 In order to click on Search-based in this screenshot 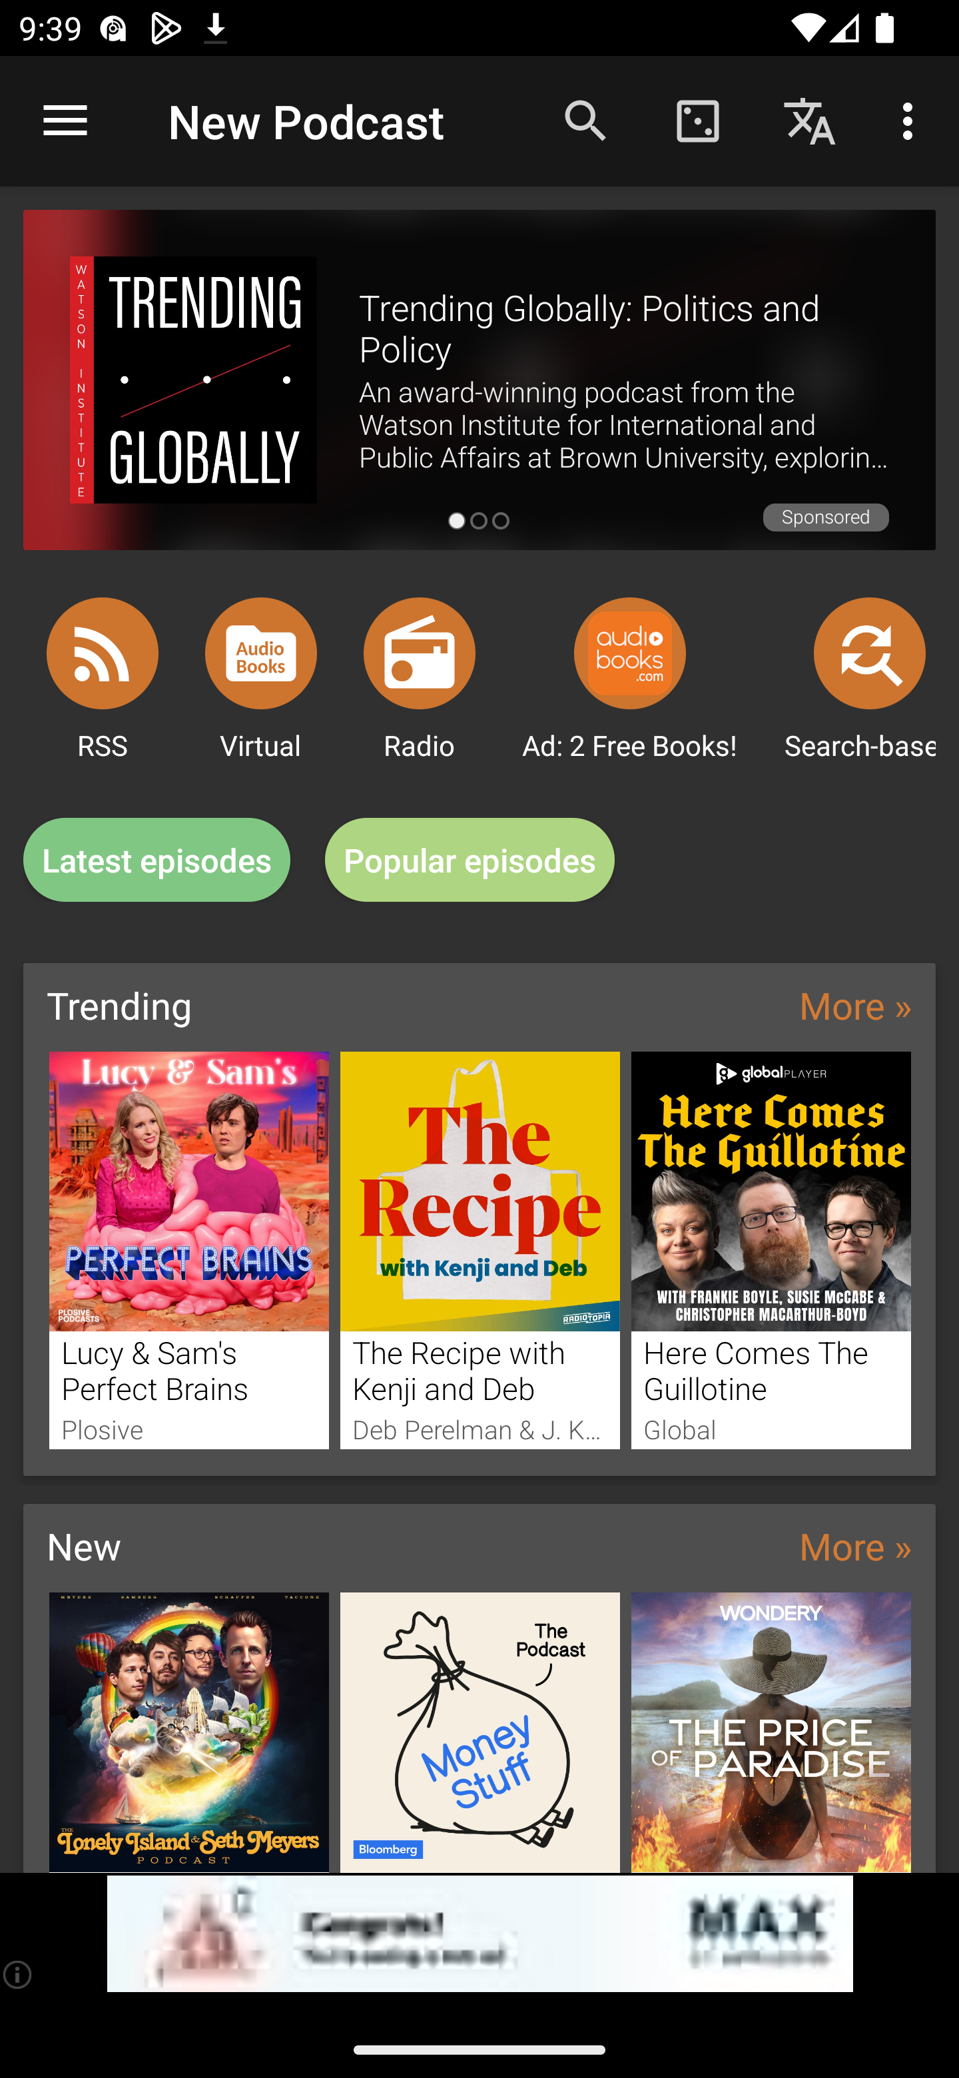, I will do `click(870, 653)`.